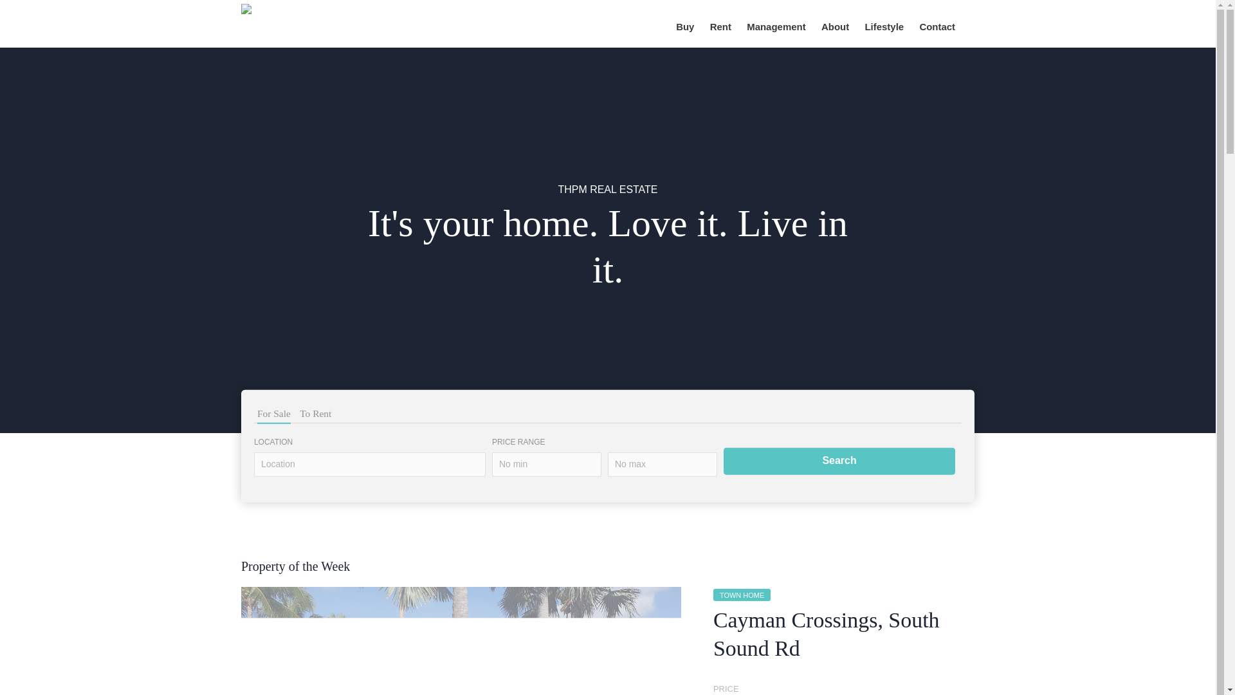 This screenshot has width=1235, height=695. I want to click on Search, so click(839, 461).